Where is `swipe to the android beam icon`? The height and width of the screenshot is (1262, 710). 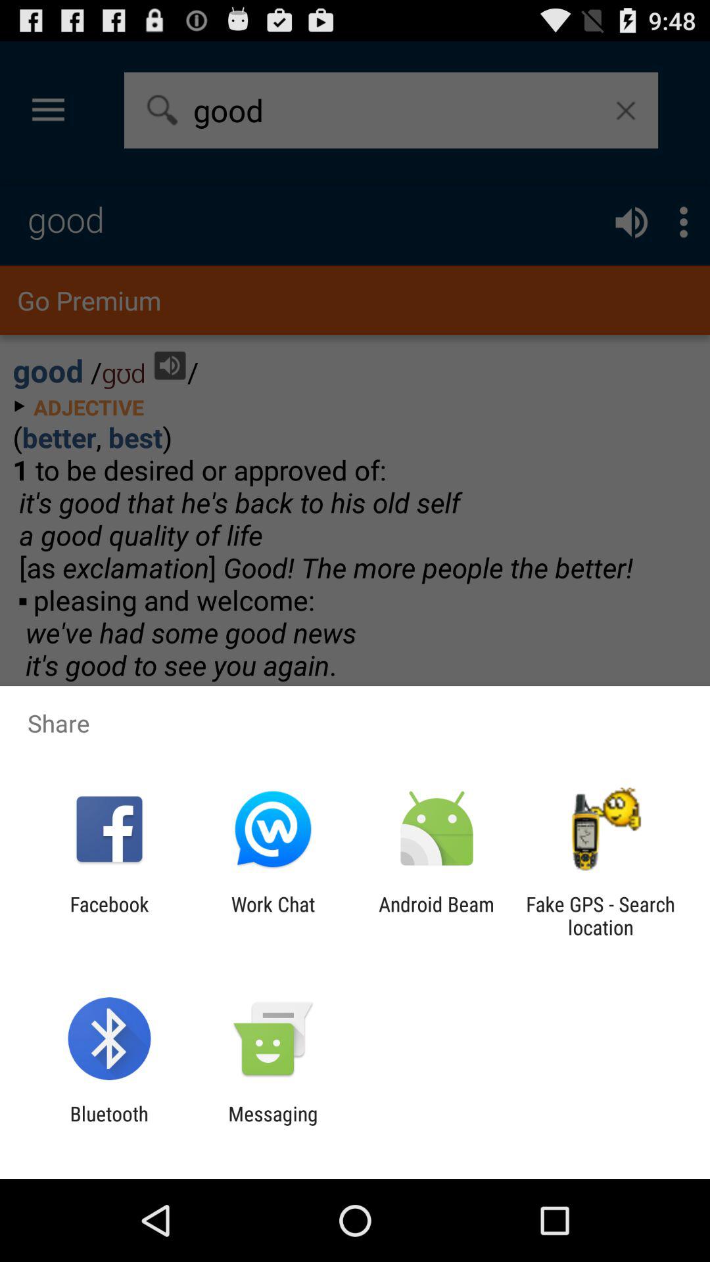
swipe to the android beam icon is located at coordinates (437, 916).